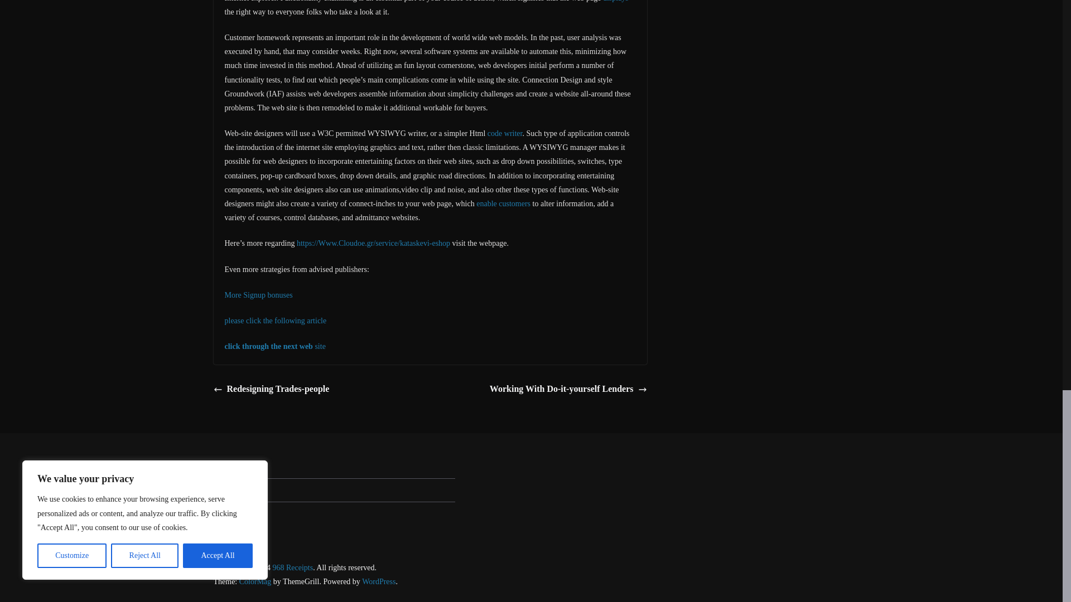 Image resolution: width=1071 pixels, height=602 pixels. Describe the element at coordinates (275, 321) in the screenshot. I see `please click the following article` at that location.